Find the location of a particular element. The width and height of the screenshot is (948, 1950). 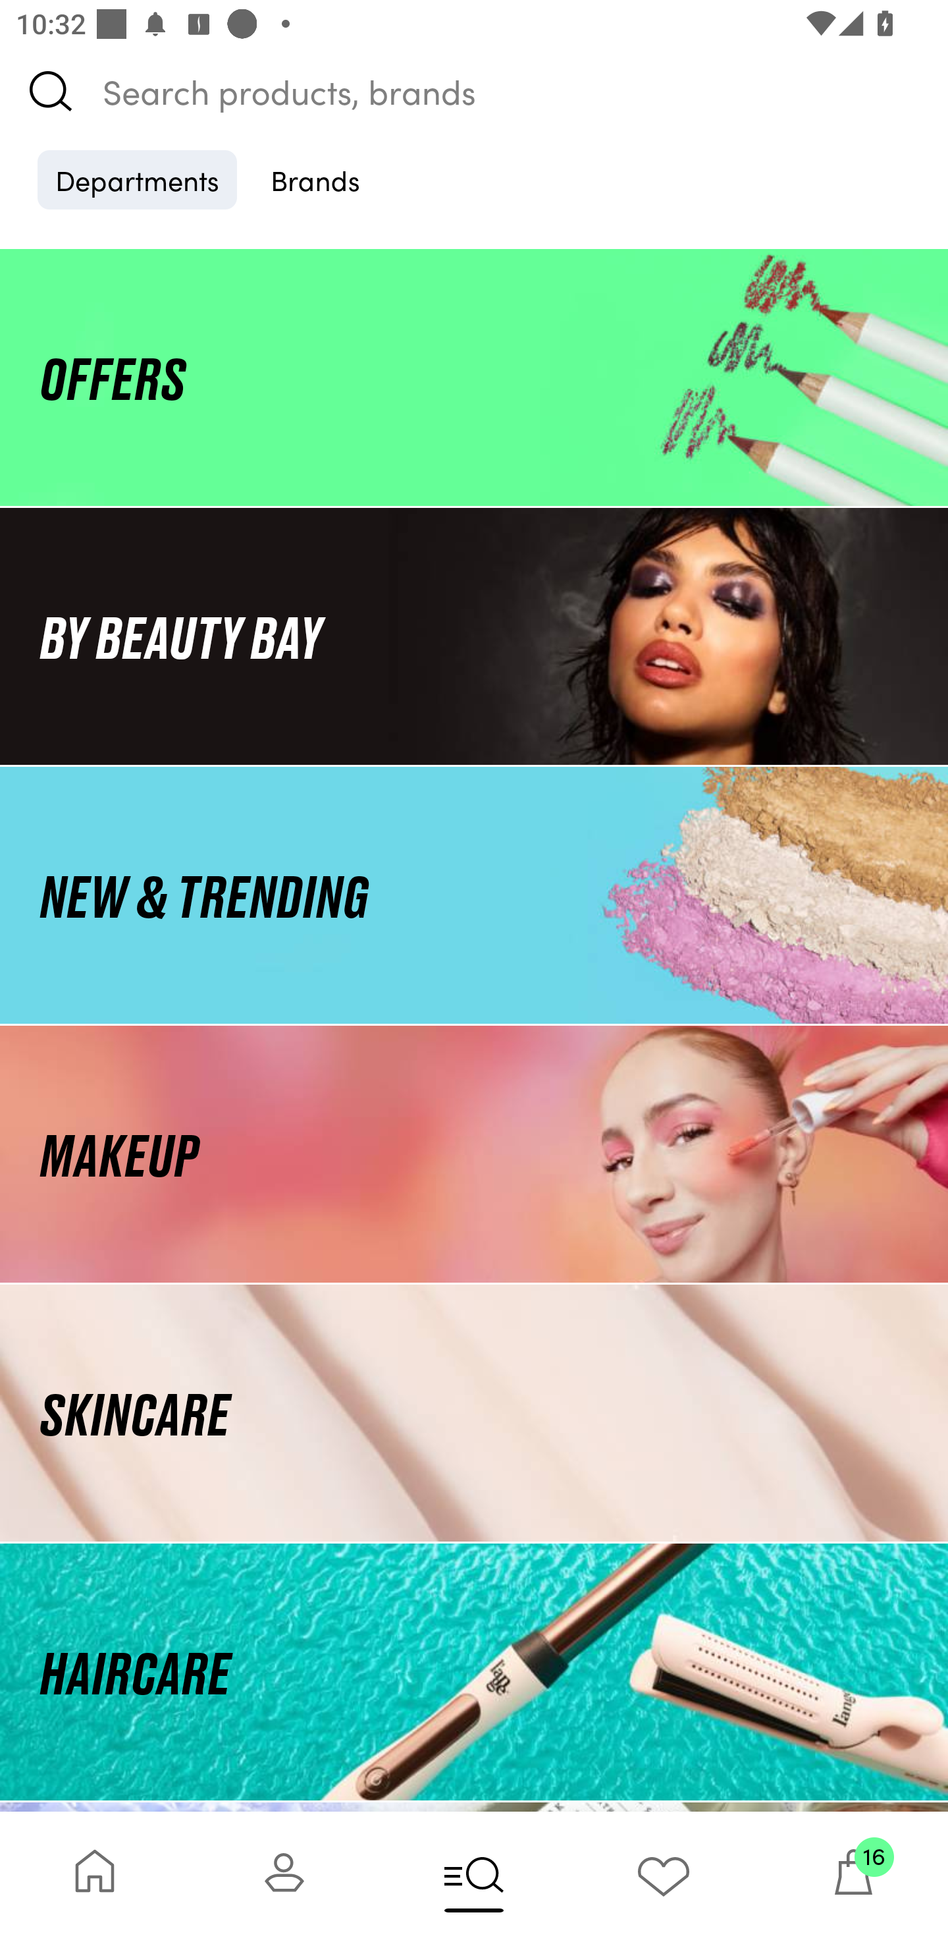

HAIRCARE is located at coordinates (474, 1672).